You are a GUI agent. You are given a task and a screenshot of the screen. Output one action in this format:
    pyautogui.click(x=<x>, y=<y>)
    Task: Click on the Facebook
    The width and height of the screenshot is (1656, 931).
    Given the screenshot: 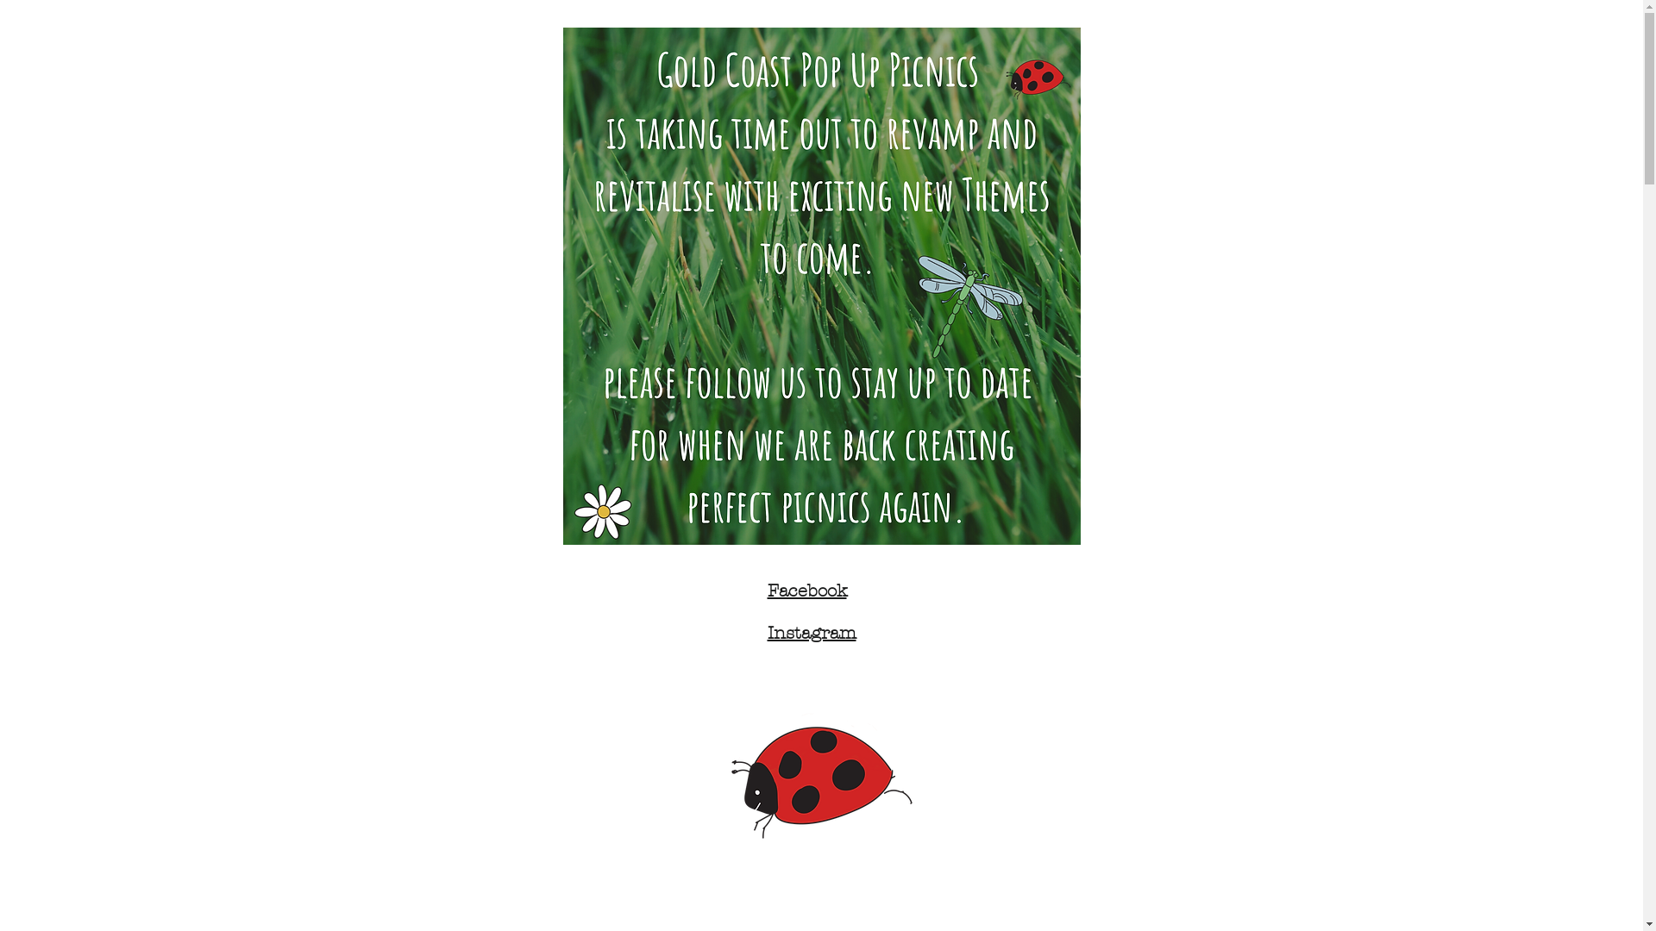 What is the action you would take?
    pyautogui.click(x=807, y=590)
    